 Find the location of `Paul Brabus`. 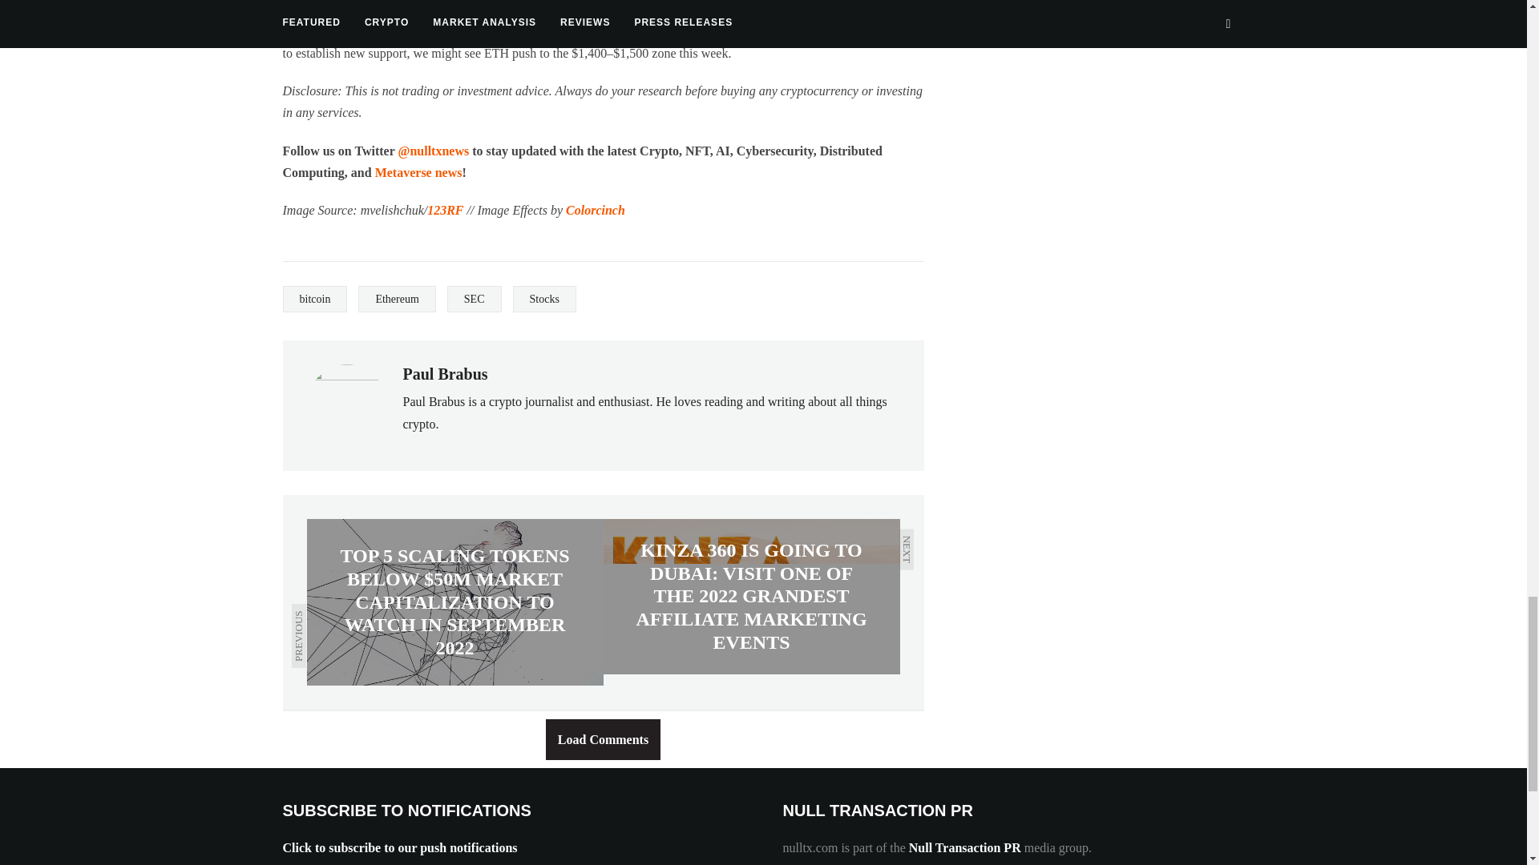

Paul Brabus is located at coordinates (444, 373).